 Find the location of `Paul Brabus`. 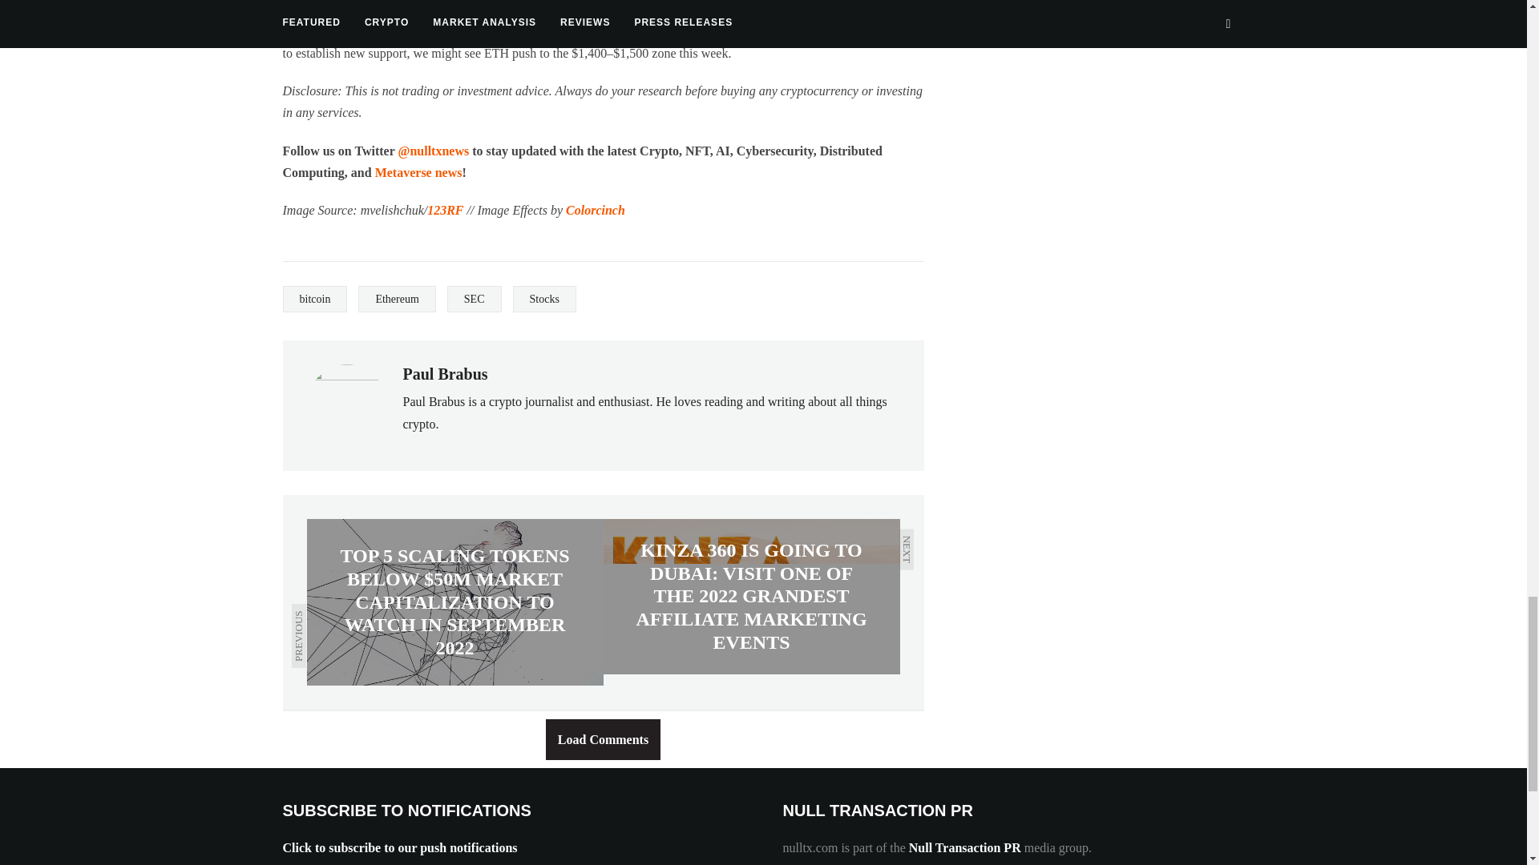

Paul Brabus is located at coordinates (444, 373).